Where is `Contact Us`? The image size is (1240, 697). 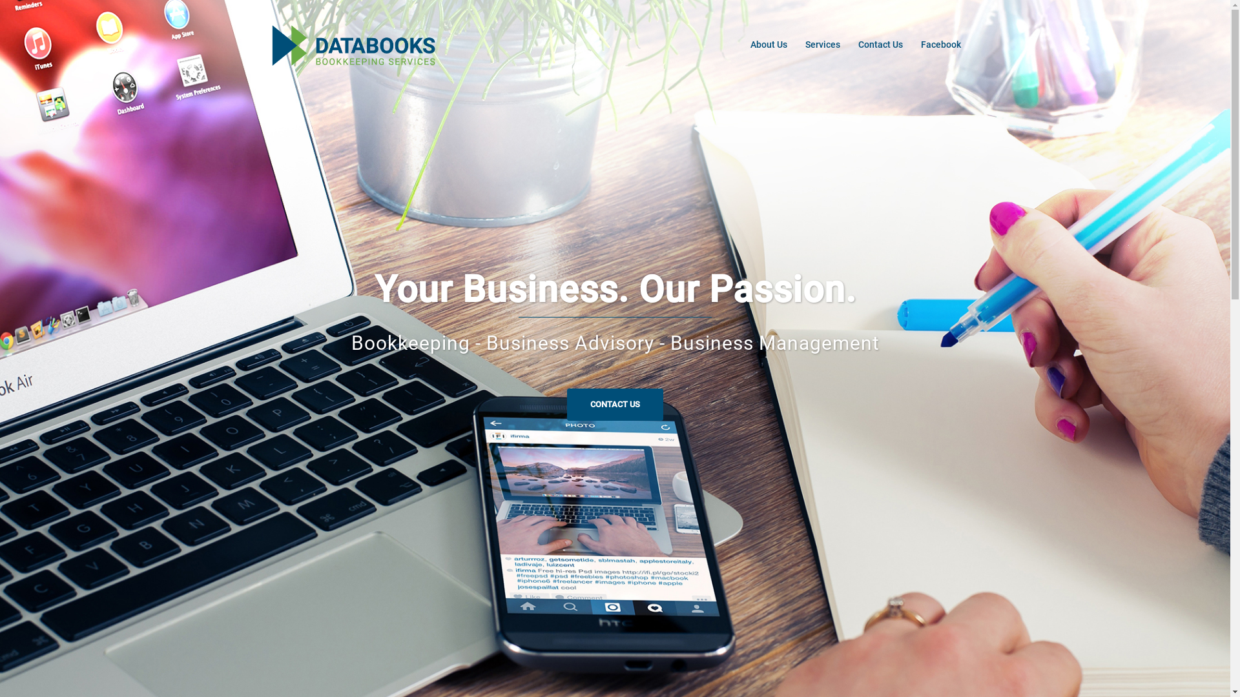
Contact Us is located at coordinates (881, 45).